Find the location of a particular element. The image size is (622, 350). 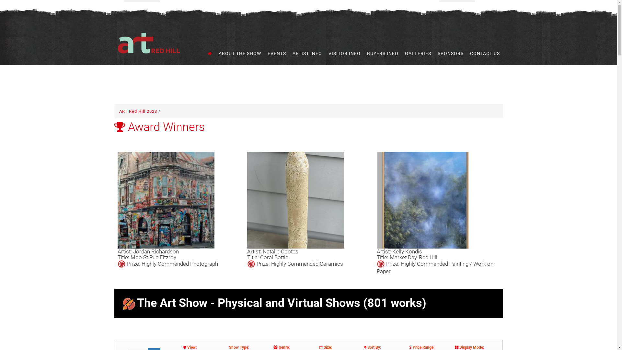

CONTACT US is located at coordinates (485, 54).